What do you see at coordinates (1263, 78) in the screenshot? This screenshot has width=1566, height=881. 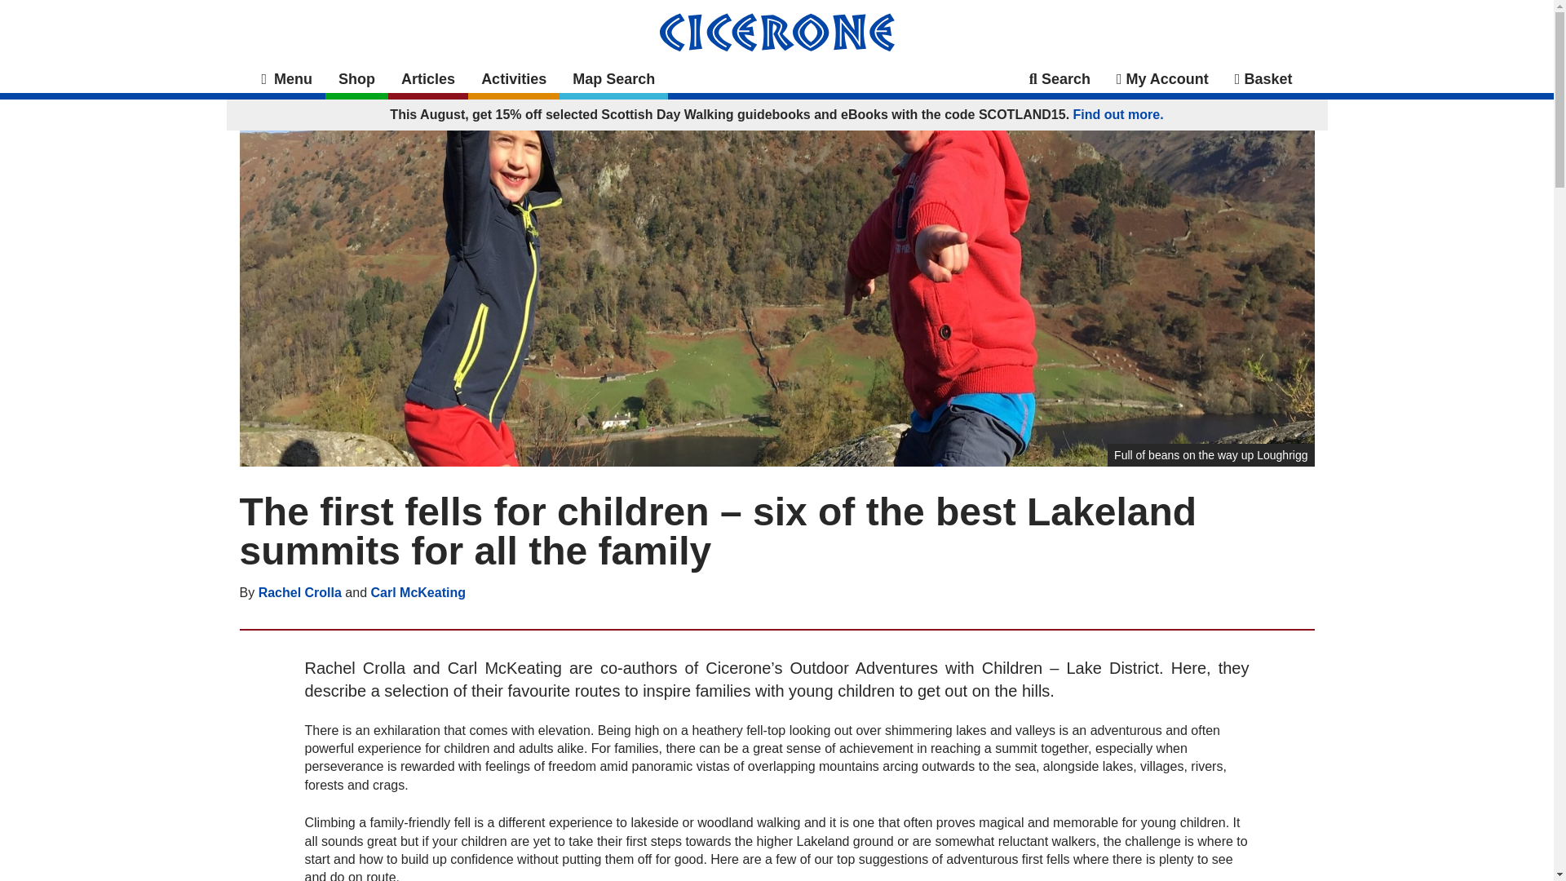 I see `Basket` at bounding box center [1263, 78].